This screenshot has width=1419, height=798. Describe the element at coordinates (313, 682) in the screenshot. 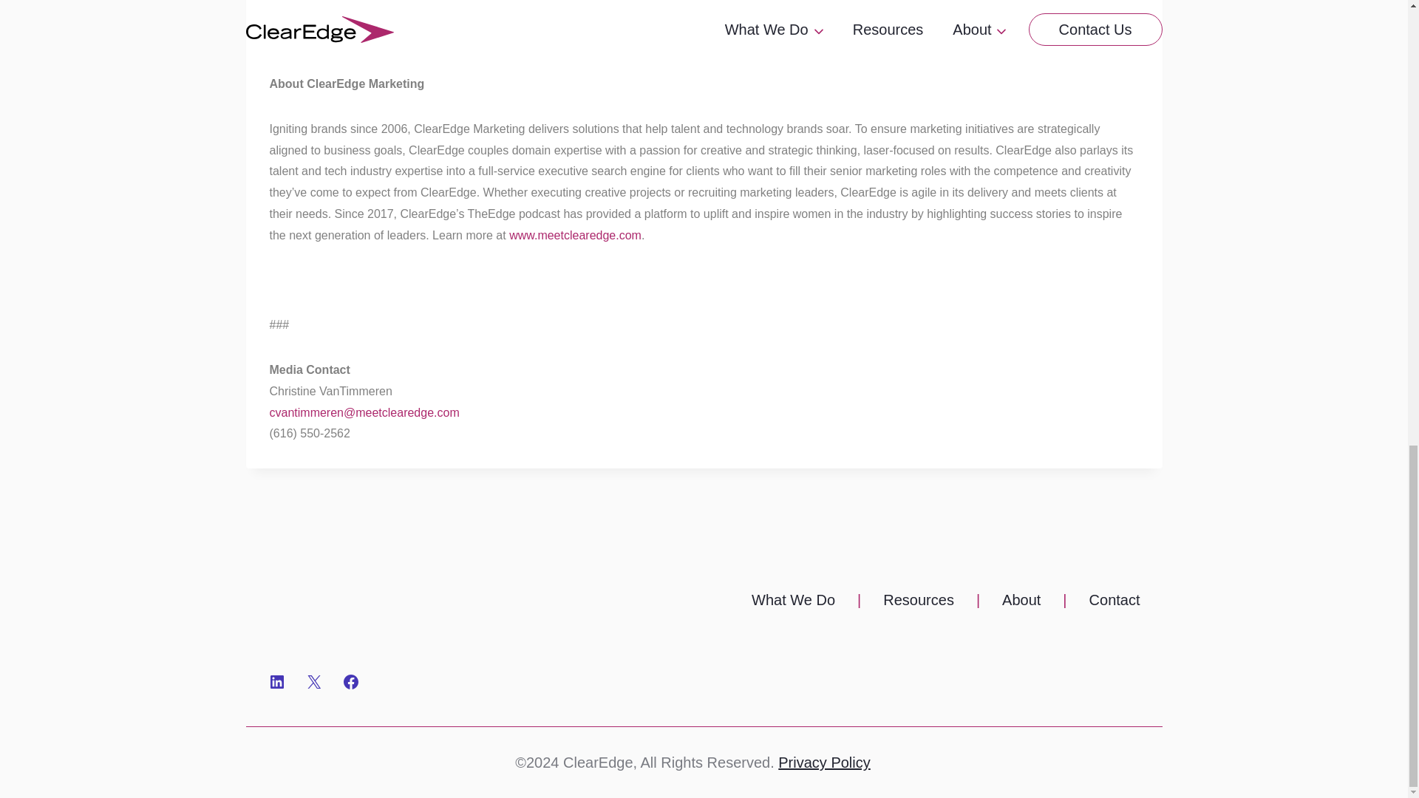

I see `X` at that location.